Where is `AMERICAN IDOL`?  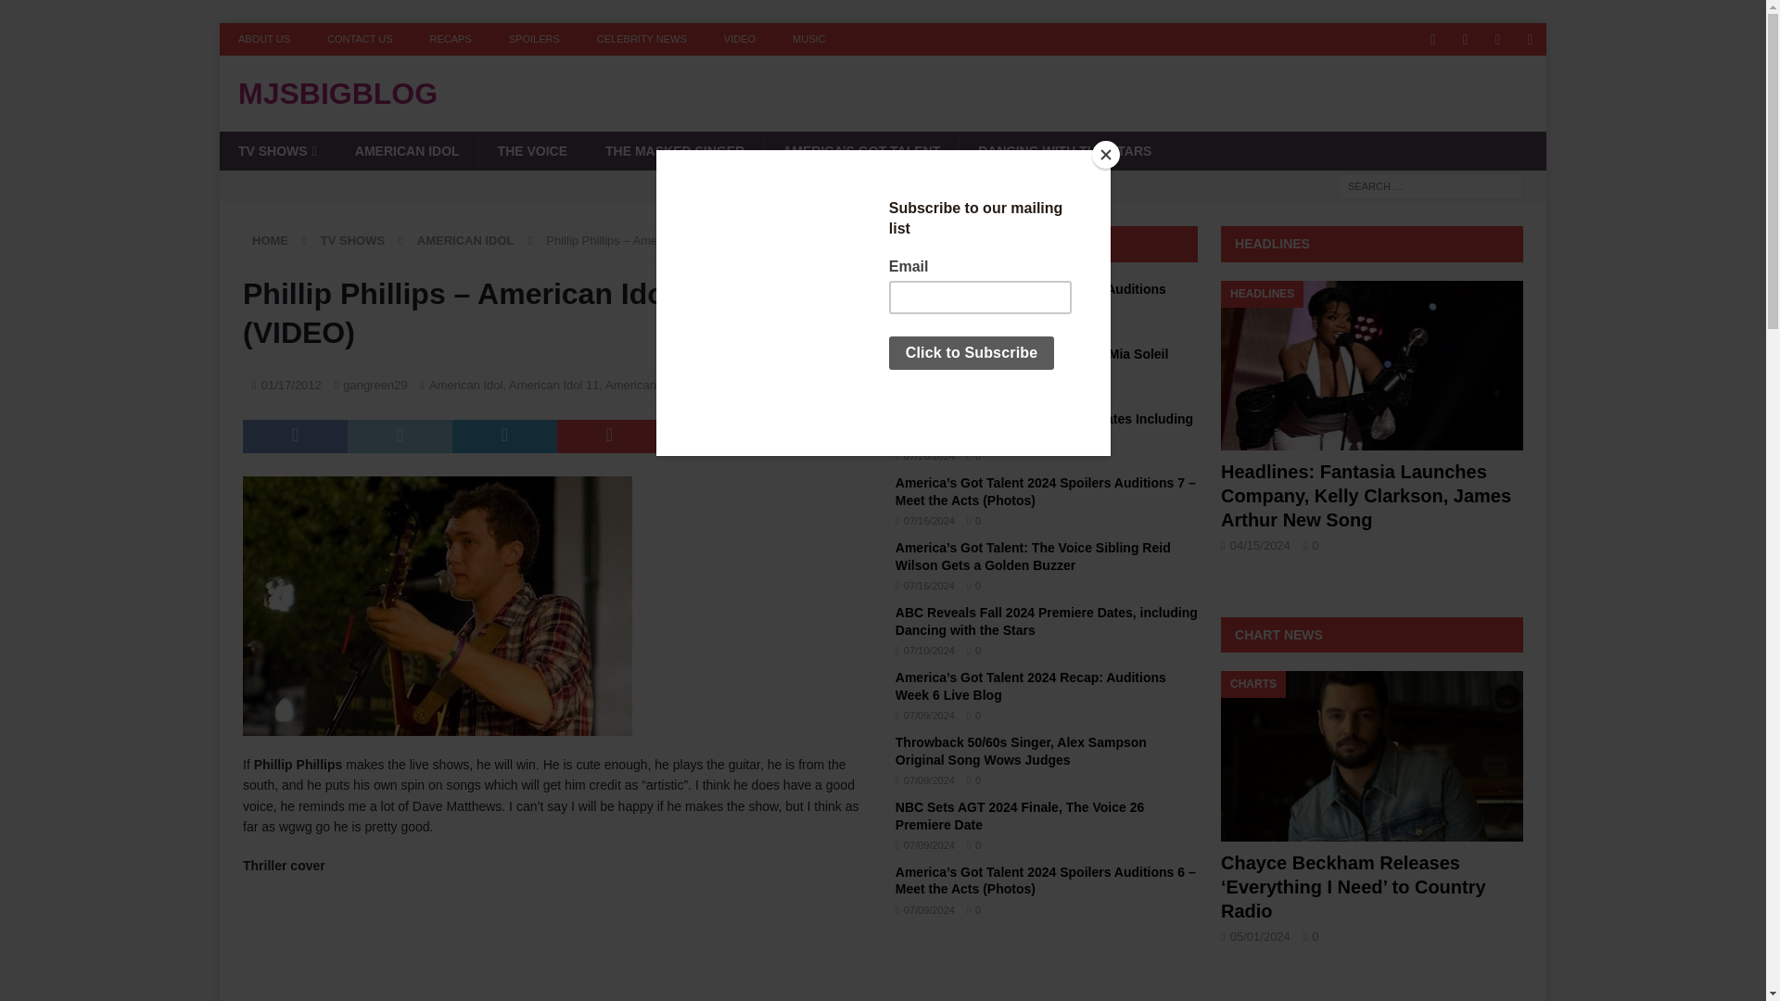 AMERICAN IDOL is located at coordinates (407, 150).